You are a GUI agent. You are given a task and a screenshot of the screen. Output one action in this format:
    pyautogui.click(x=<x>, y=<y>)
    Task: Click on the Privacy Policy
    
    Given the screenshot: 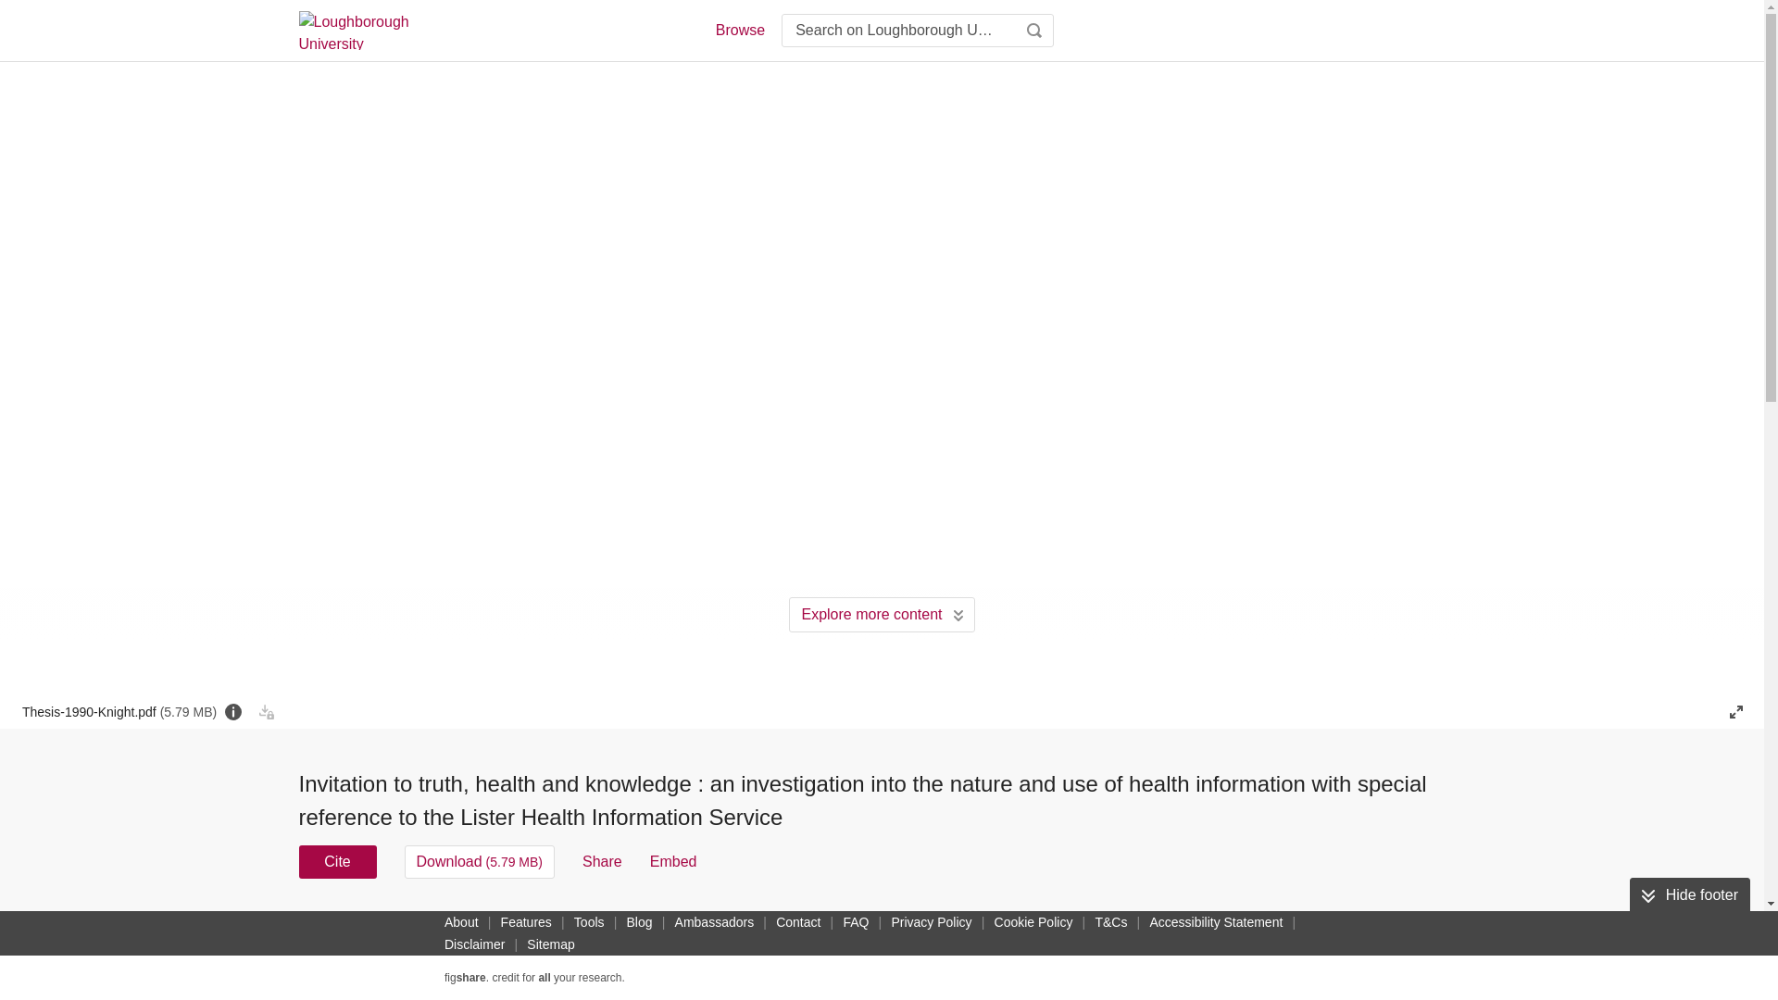 What is the action you would take?
    pyautogui.click(x=931, y=921)
    